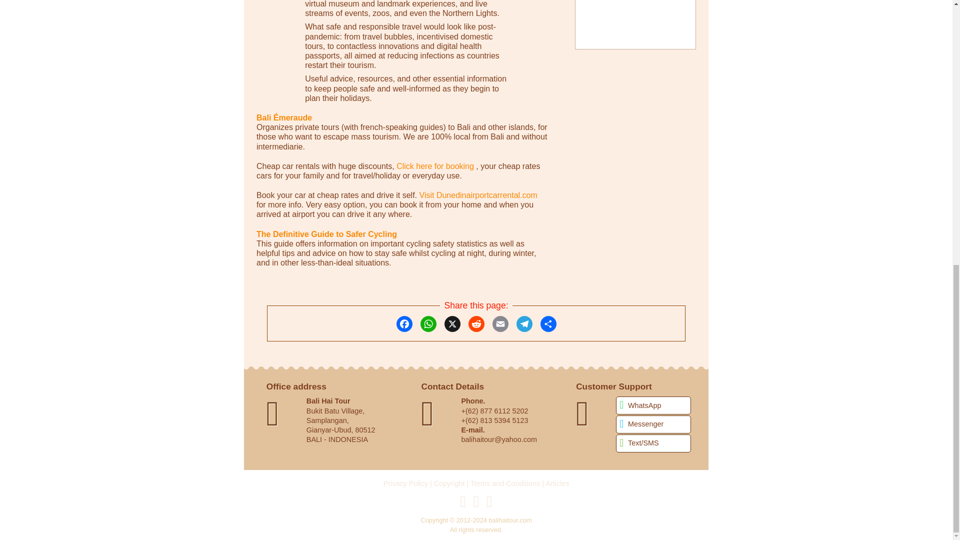  Describe the element at coordinates (451, 324) in the screenshot. I see `x` at that location.